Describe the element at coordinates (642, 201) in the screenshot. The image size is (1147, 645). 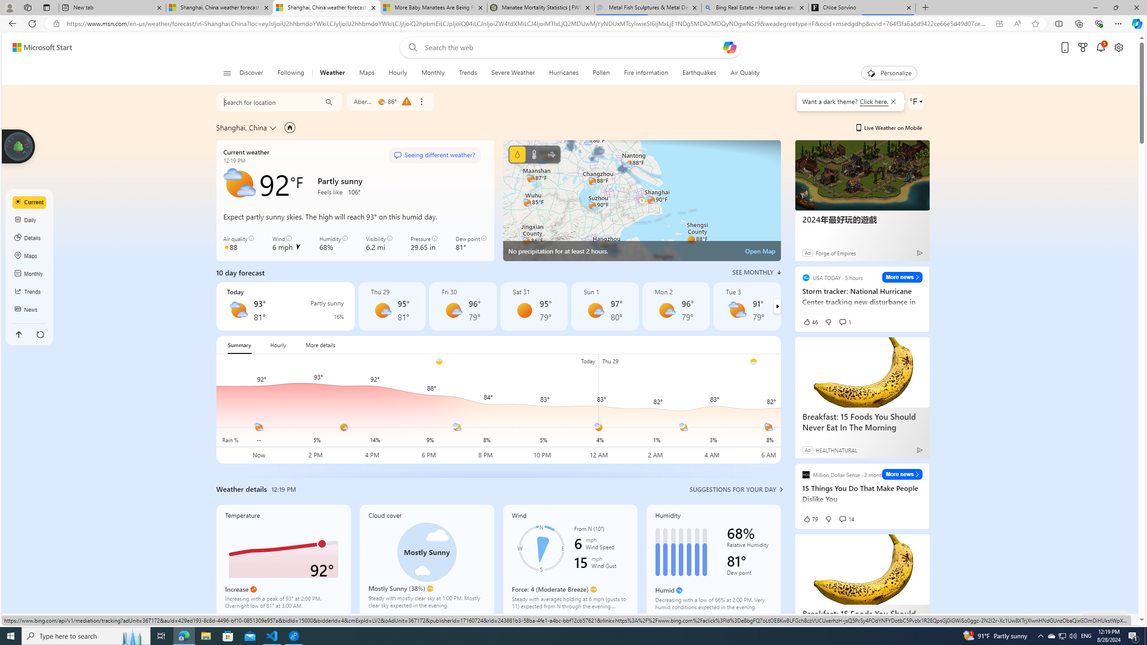
I see `Class: miniMapRadarSVGView-DS-EntryPoint1-1` at that location.